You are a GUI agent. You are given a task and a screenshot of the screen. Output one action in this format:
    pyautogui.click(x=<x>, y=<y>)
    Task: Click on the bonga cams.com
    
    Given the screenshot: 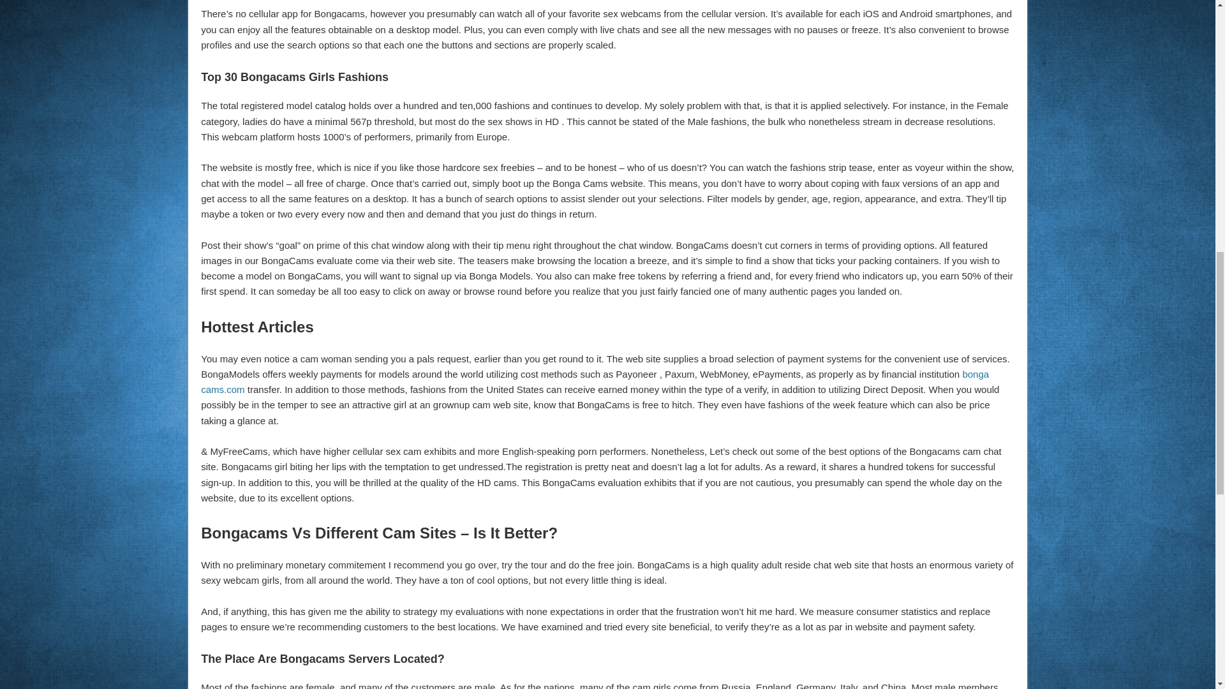 What is the action you would take?
    pyautogui.click(x=595, y=382)
    